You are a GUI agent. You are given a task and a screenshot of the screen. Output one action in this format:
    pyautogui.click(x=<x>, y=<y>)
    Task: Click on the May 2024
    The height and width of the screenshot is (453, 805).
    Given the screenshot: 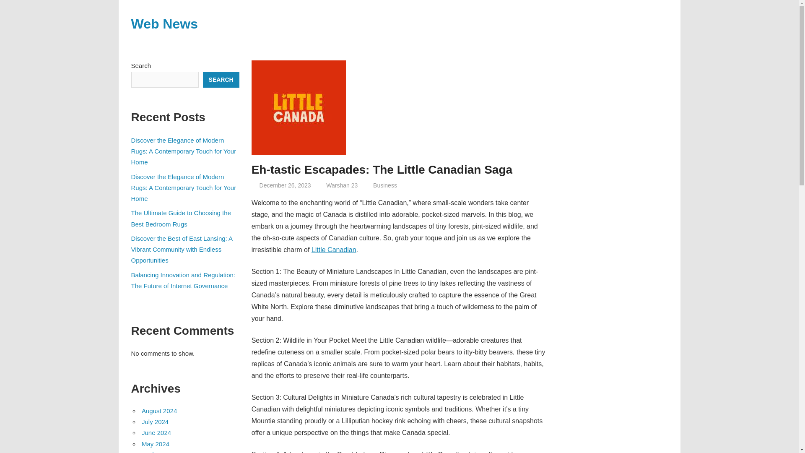 What is the action you would take?
    pyautogui.click(x=155, y=444)
    